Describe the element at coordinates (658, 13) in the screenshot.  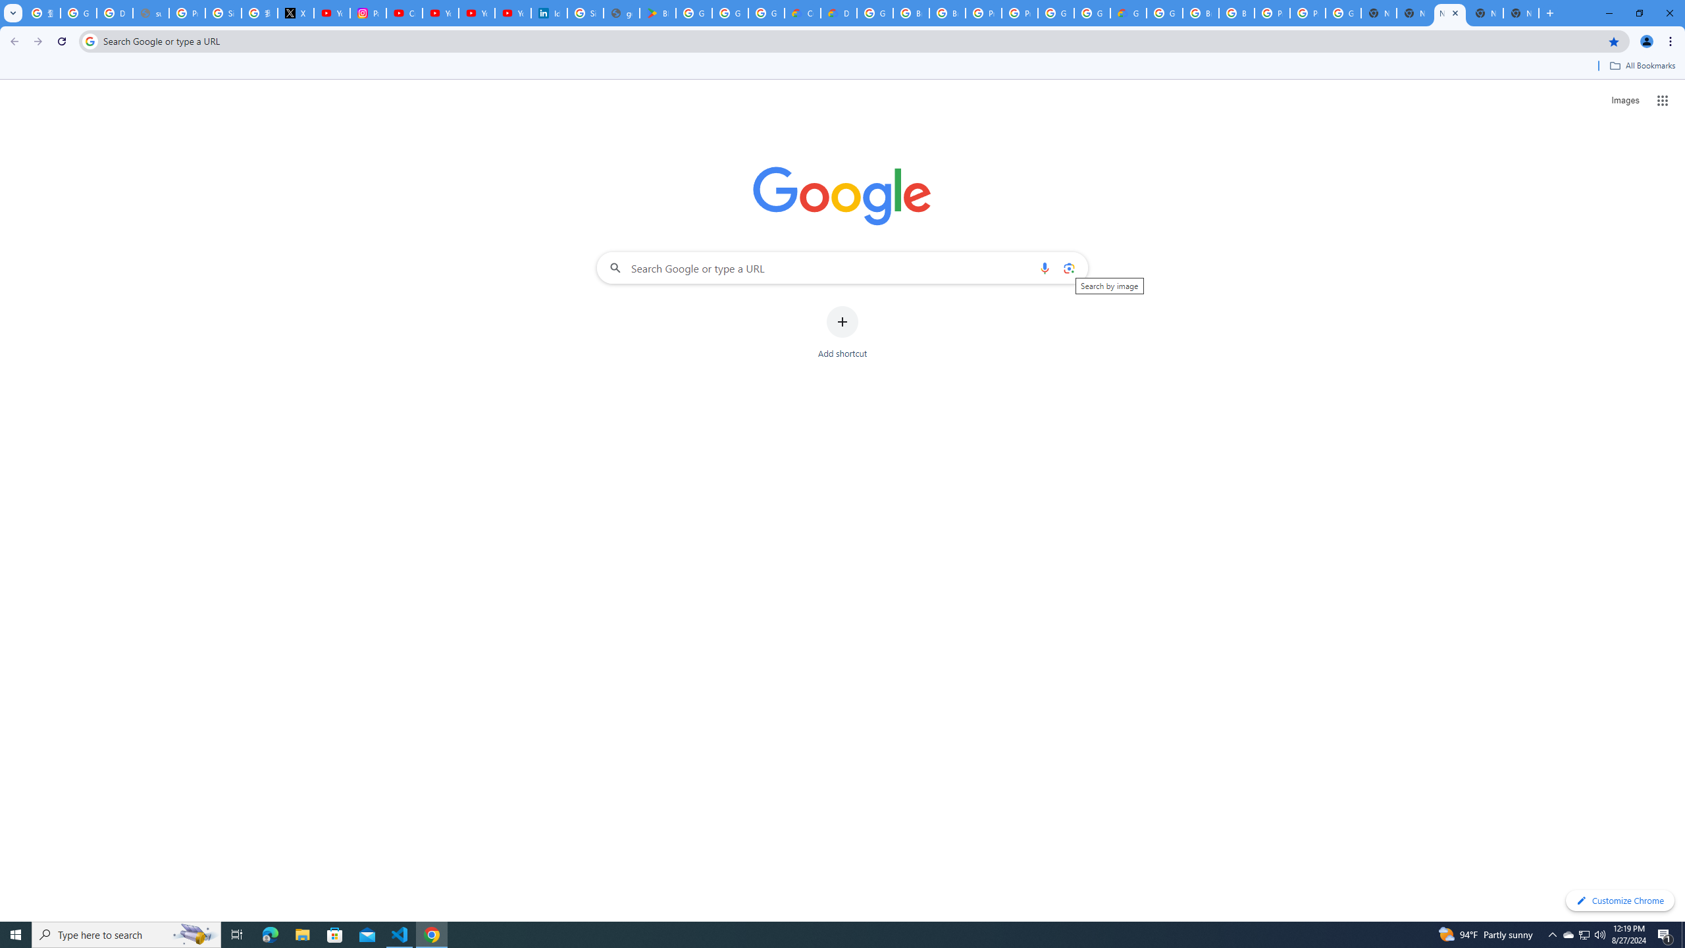
I see `Bluey: Let's Play! - Apps on Google Play` at that location.